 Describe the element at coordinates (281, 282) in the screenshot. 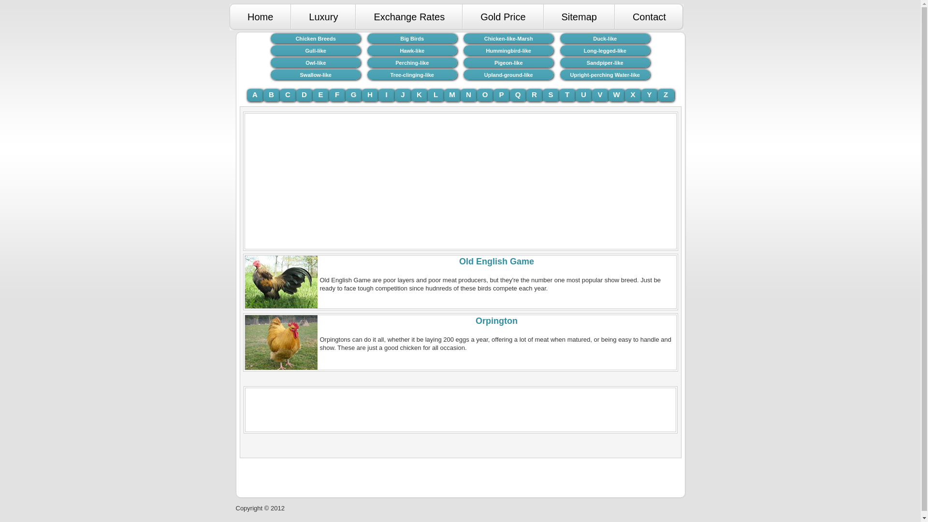

I see `Old English Game` at that location.